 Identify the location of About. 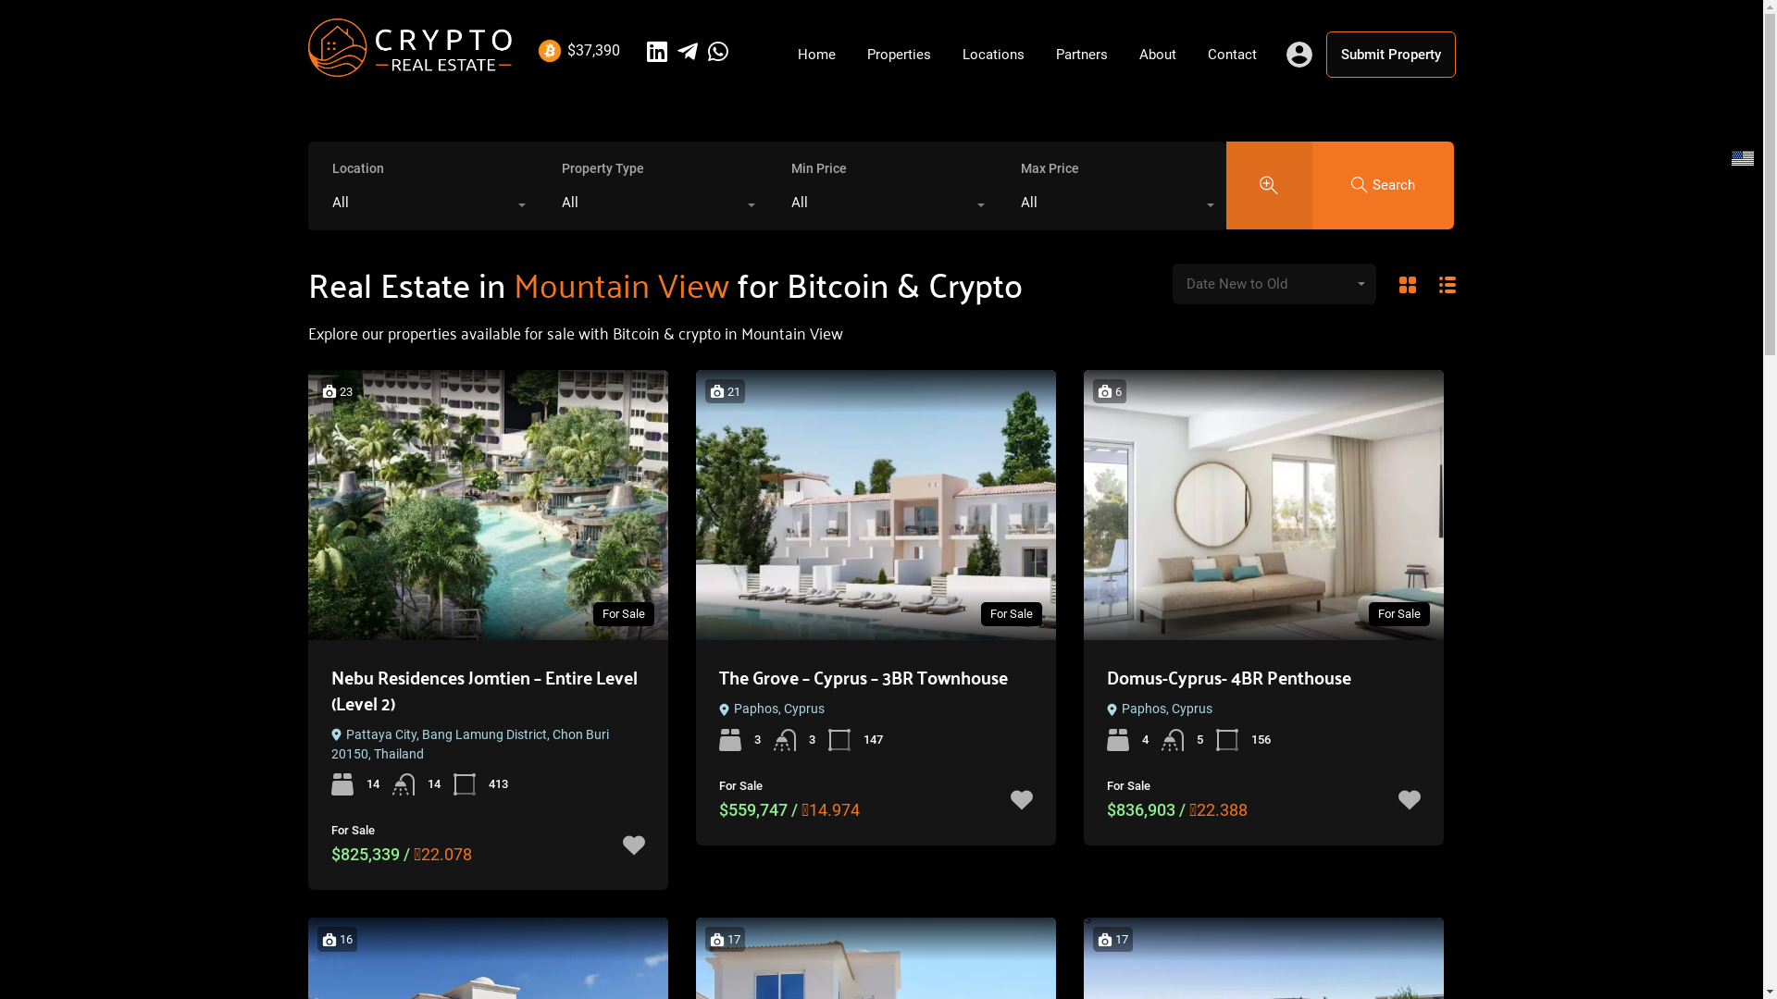
(1158, 55).